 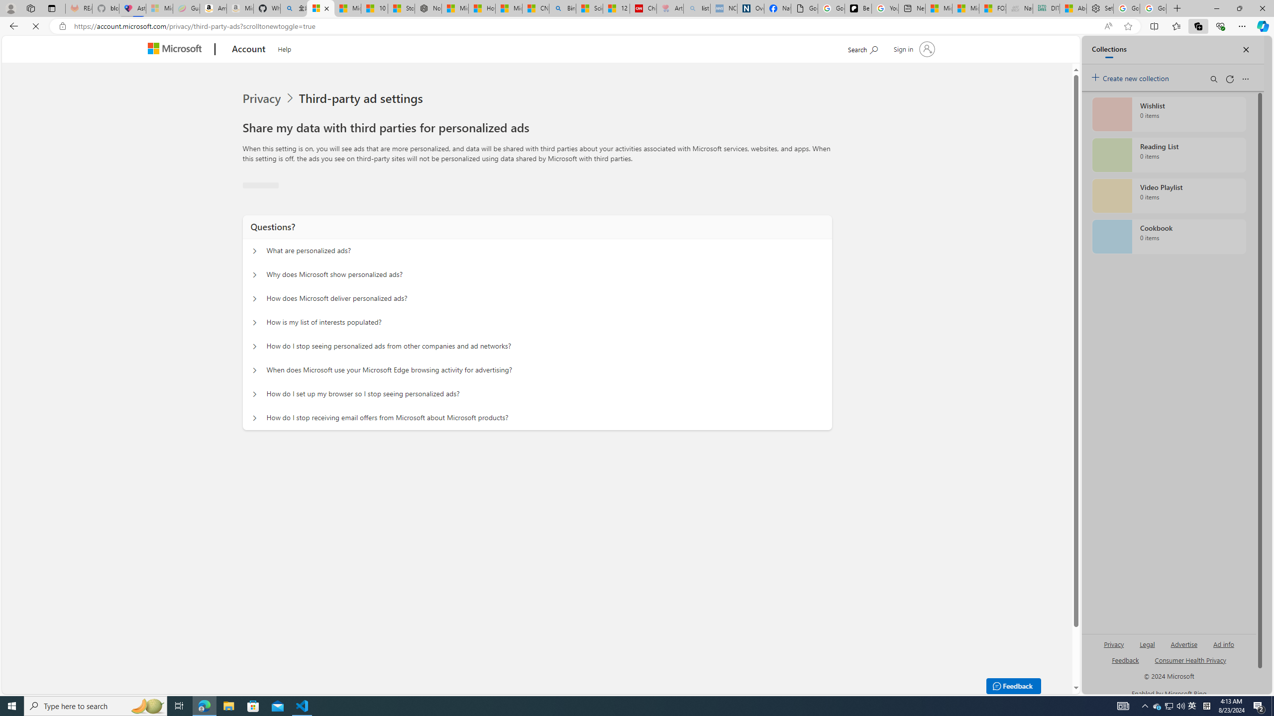 I want to click on FOX News - MSN, so click(x=992, y=8).